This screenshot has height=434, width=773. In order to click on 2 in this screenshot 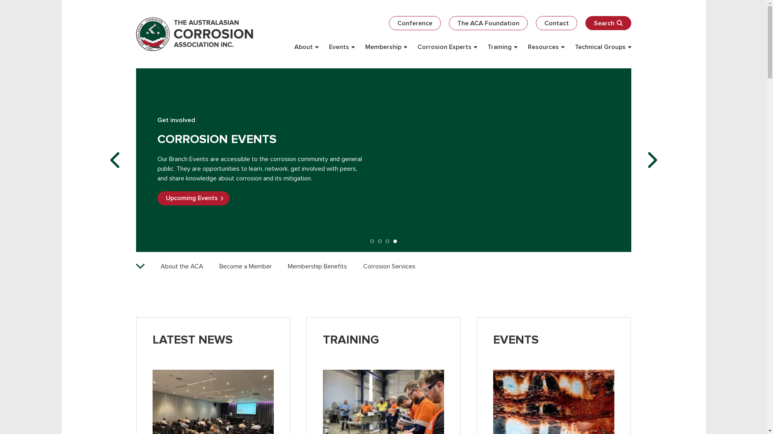, I will do `click(379, 241)`.